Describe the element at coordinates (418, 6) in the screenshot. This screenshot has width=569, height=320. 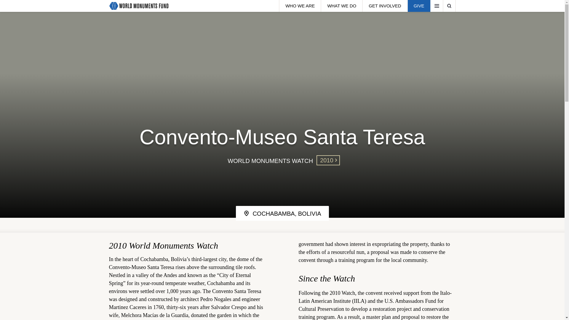
I see `GIVE` at that location.